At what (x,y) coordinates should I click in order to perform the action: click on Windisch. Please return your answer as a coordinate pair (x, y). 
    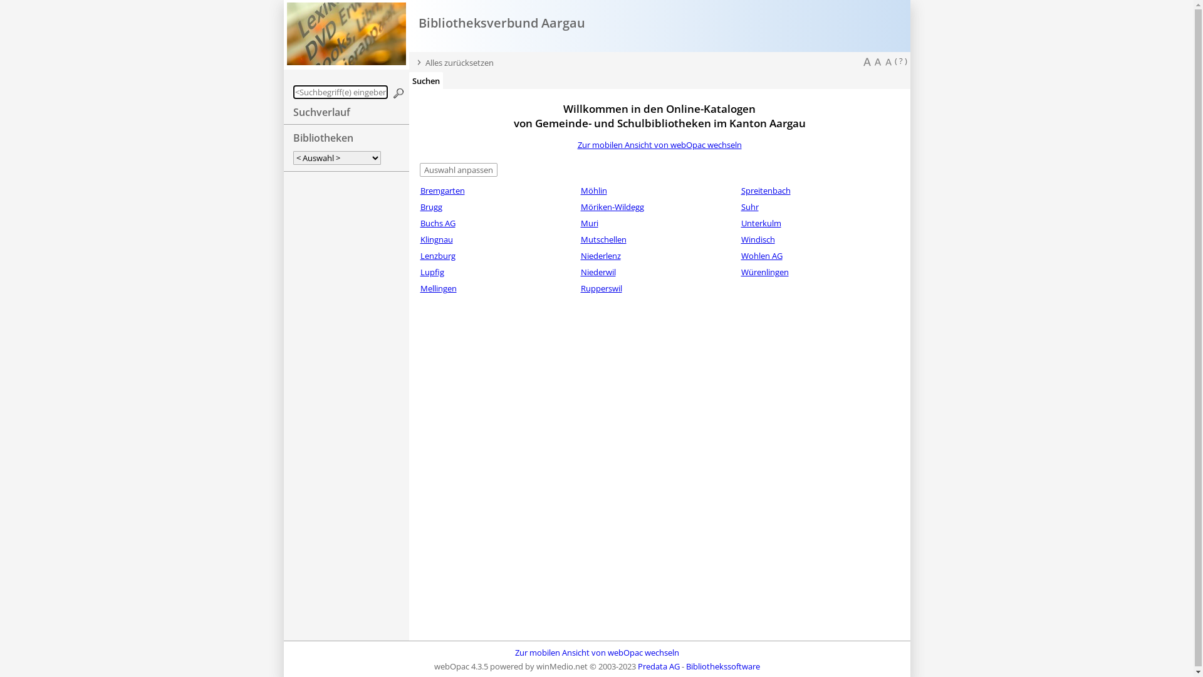
    Looking at the image, I should click on (758, 239).